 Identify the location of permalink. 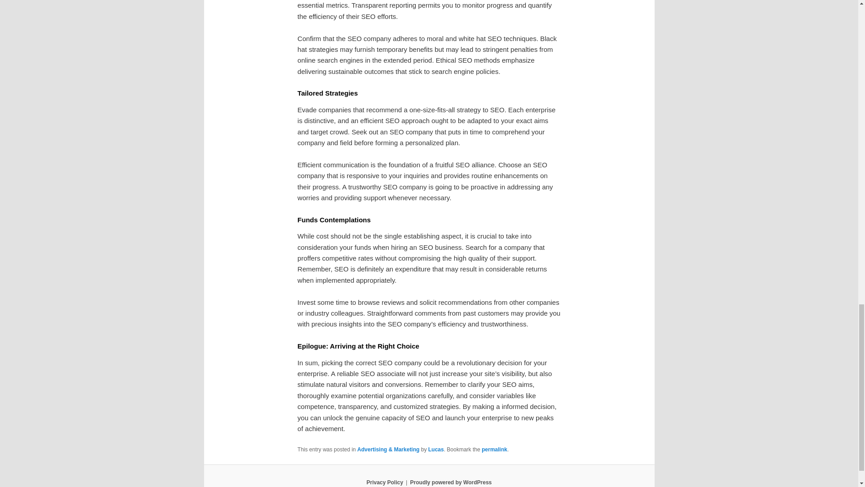
(494, 450).